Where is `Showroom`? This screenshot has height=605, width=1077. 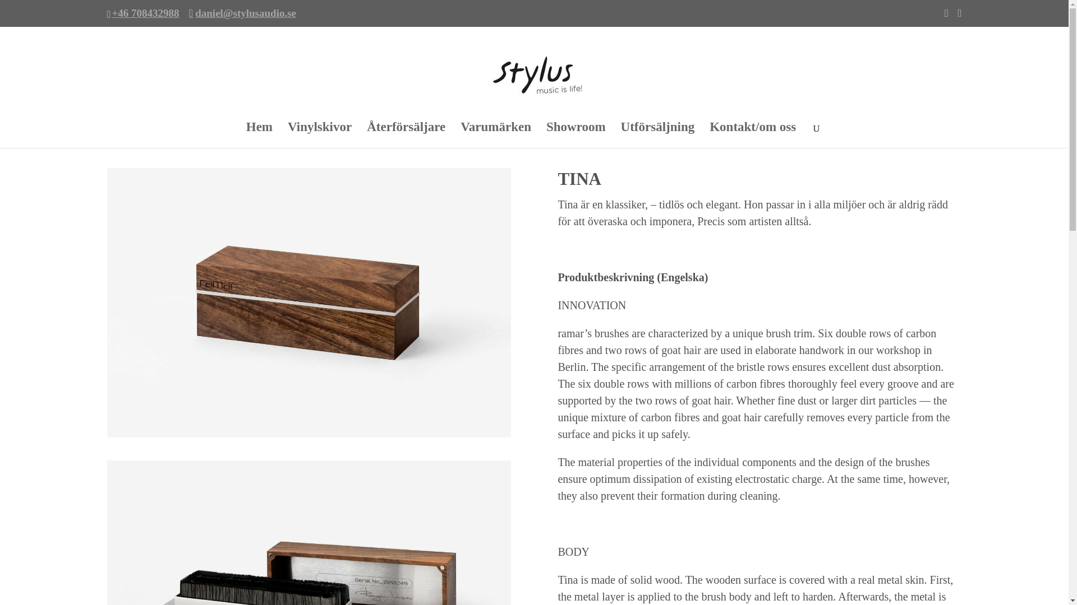 Showroom is located at coordinates (576, 136).